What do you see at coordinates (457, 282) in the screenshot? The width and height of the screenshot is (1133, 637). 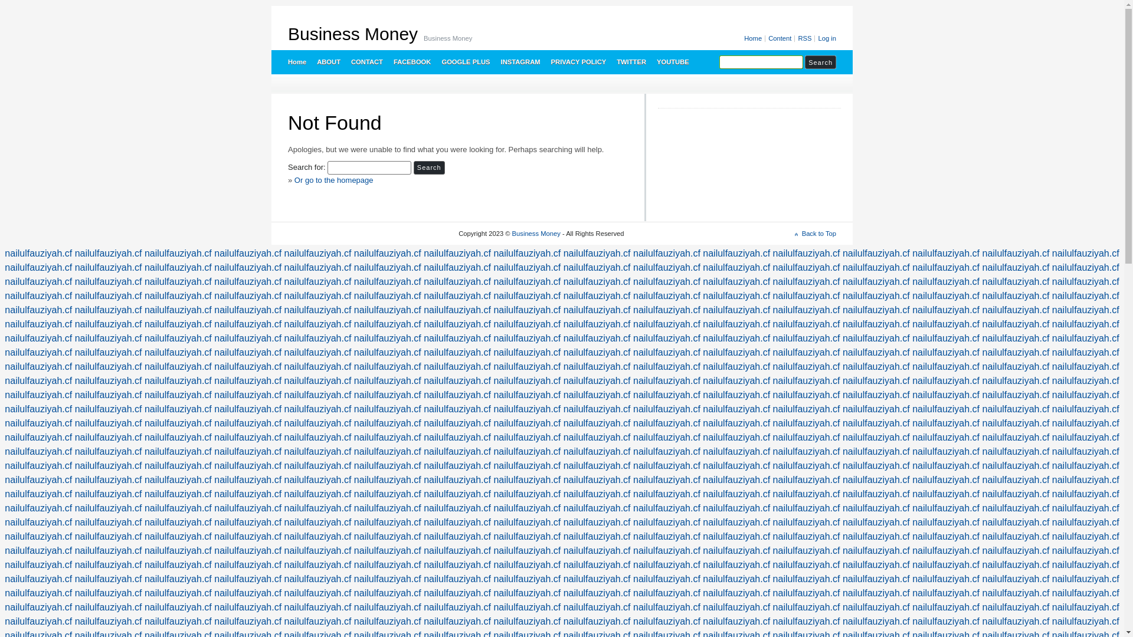 I see `nailulfauziyah.cf` at bounding box center [457, 282].